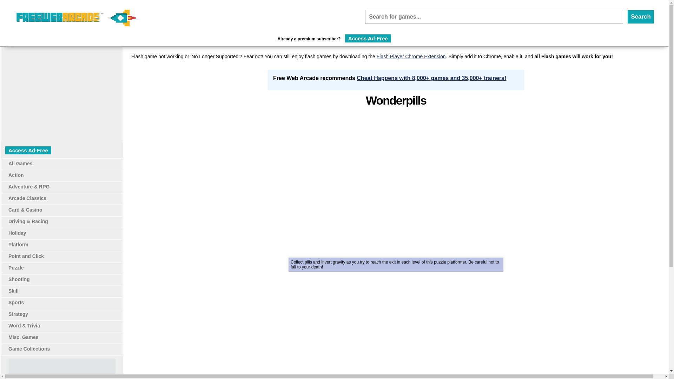 The height and width of the screenshot is (379, 674). What do you see at coordinates (16, 302) in the screenshot?
I see `Sports` at bounding box center [16, 302].